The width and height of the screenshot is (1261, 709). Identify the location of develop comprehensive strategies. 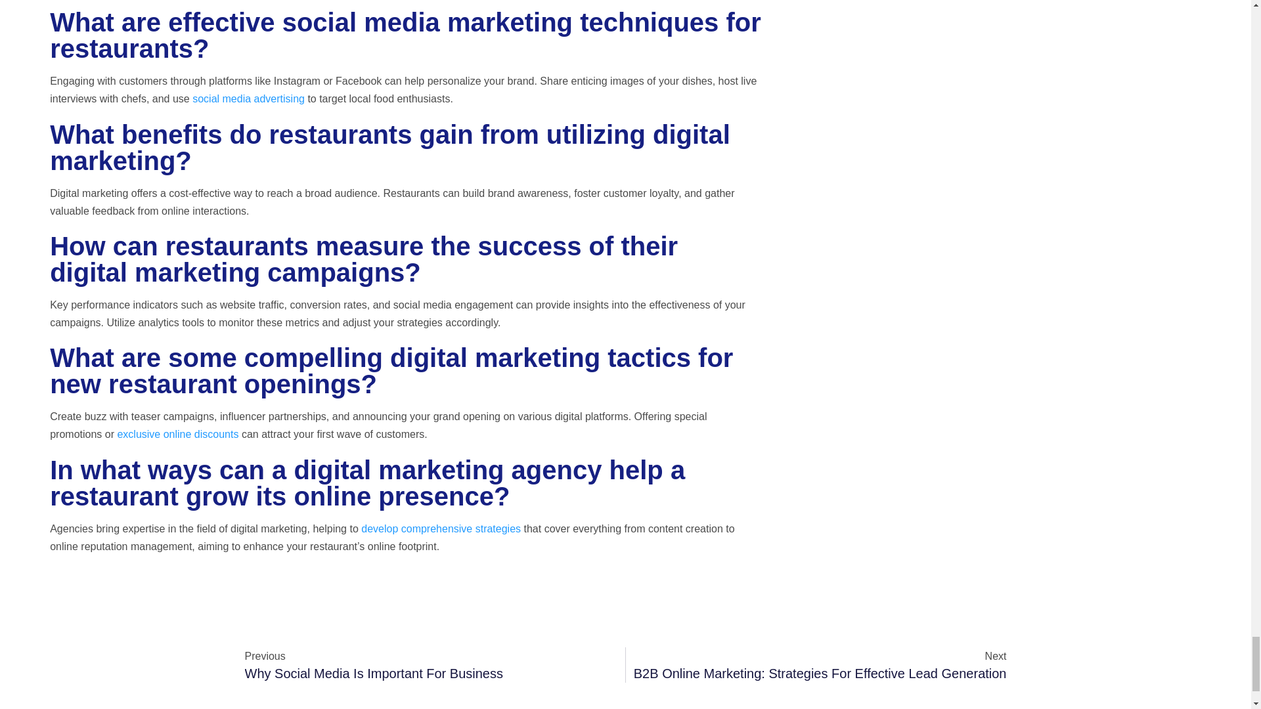
(440, 529).